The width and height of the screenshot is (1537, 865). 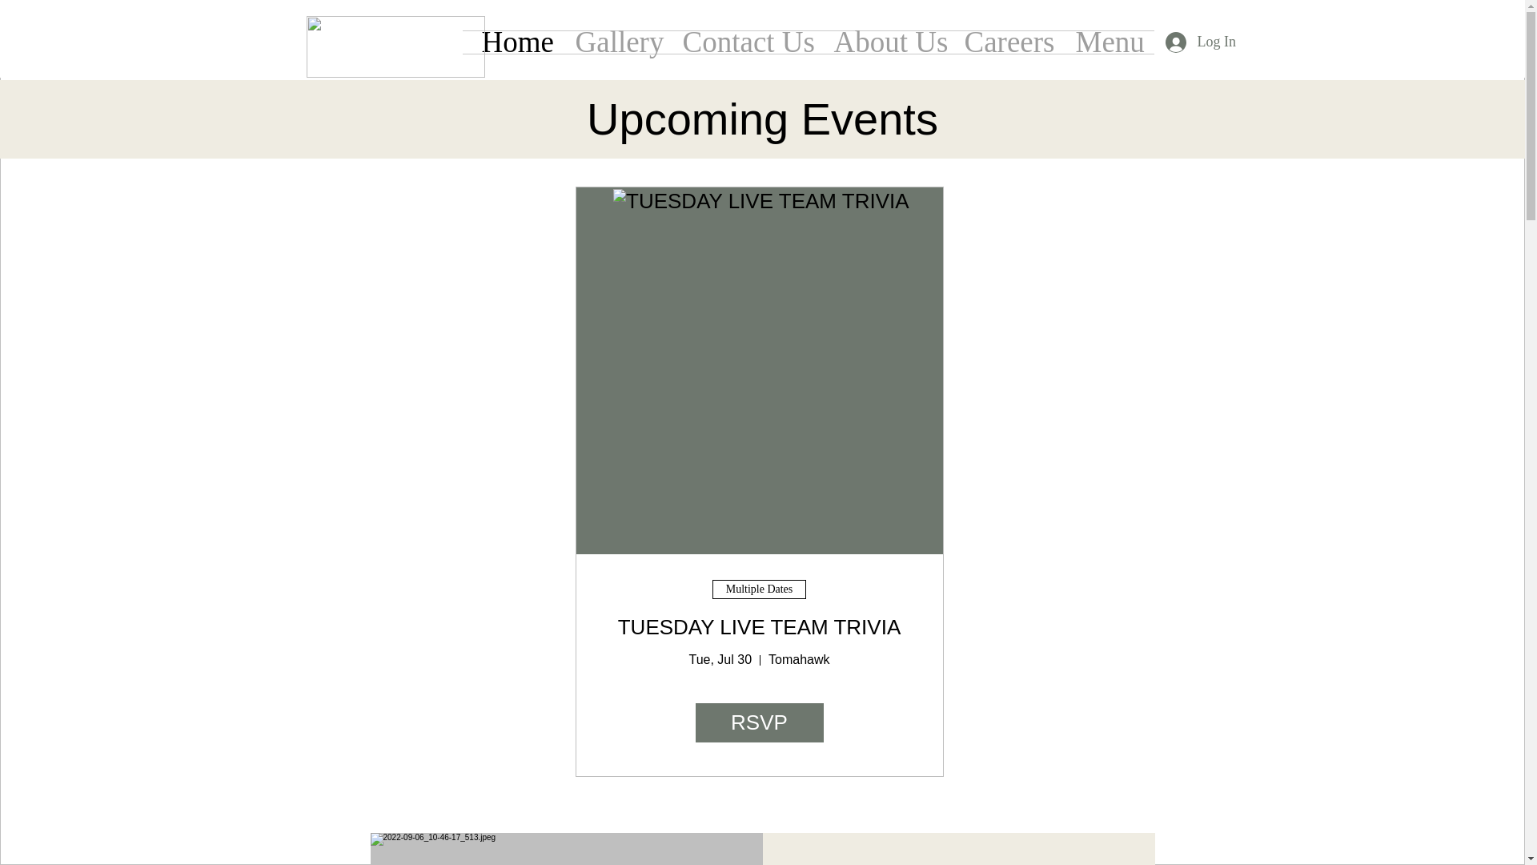 I want to click on Log In, so click(x=1195, y=42).